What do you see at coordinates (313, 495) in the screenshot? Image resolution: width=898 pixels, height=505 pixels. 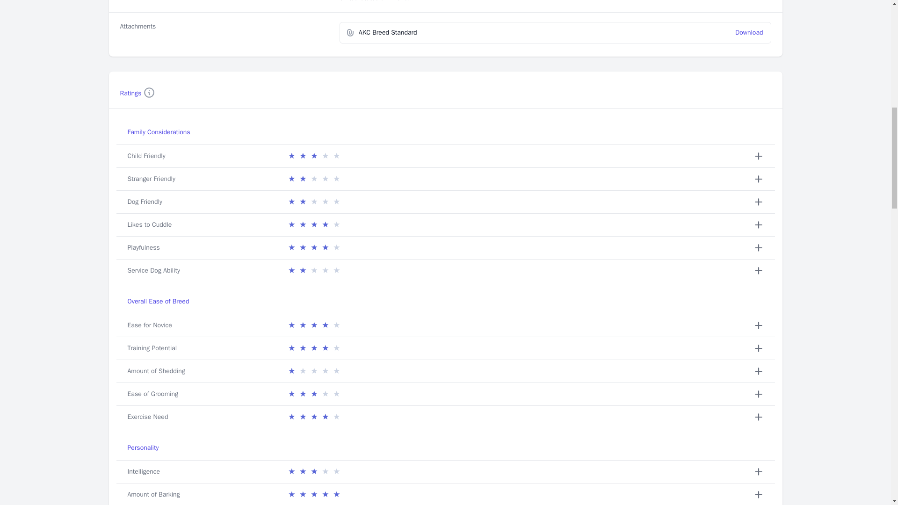 I see `5 Stars` at bounding box center [313, 495].